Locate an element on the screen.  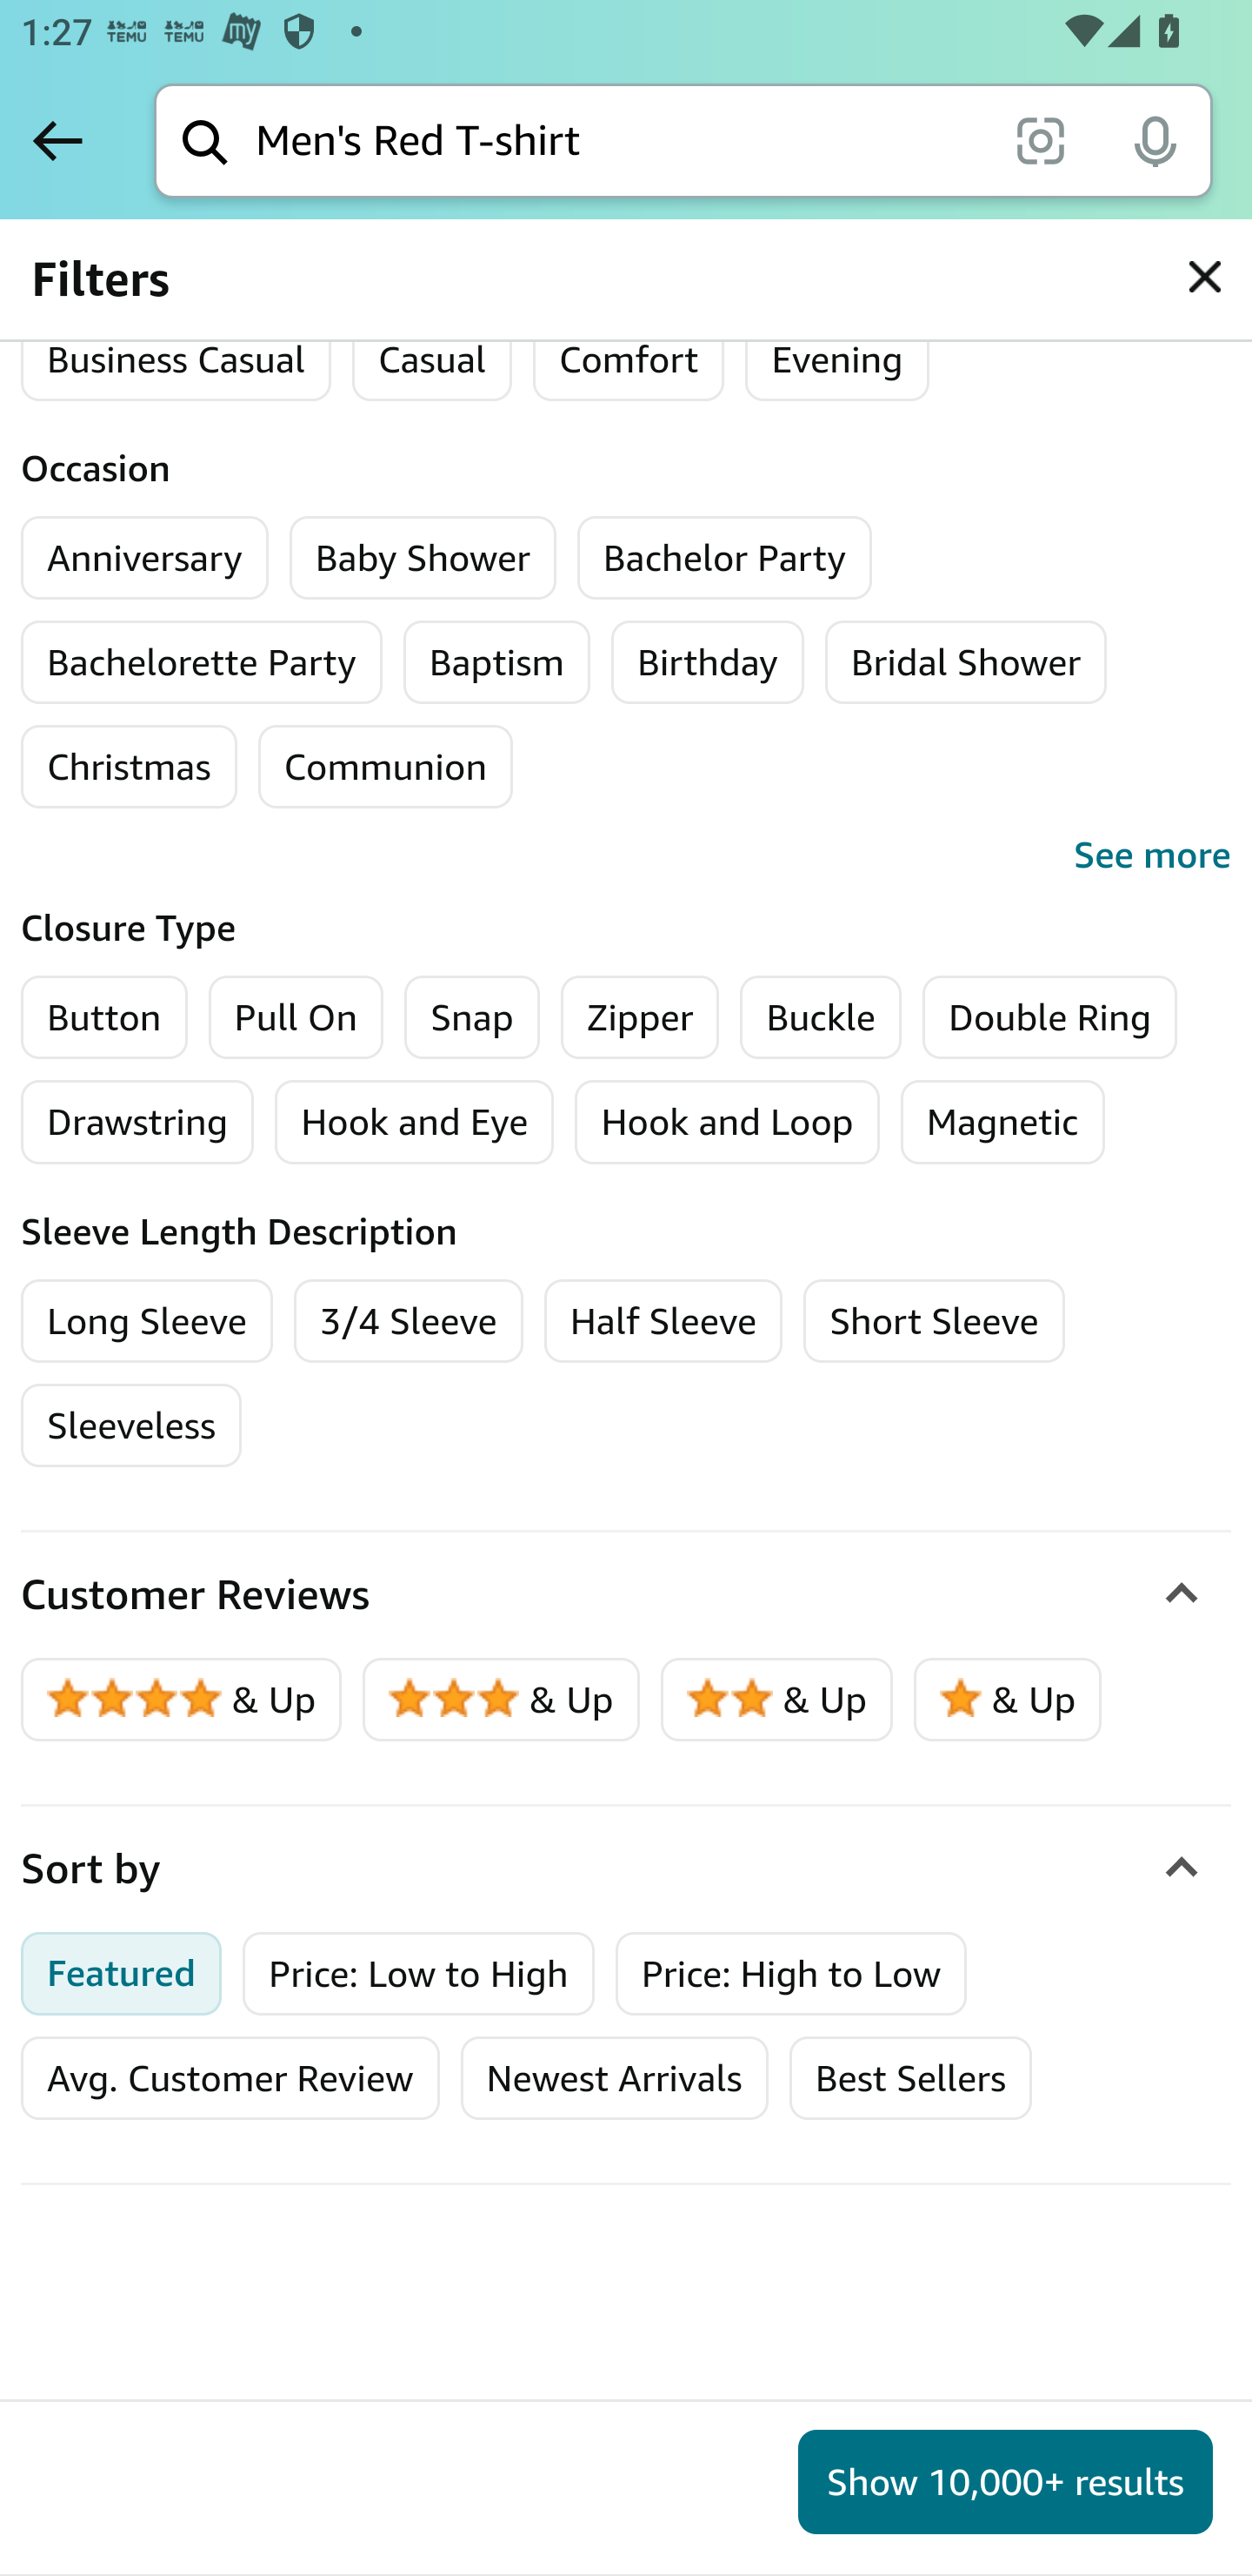
Baby Shower is located at coordinates (423, 557).